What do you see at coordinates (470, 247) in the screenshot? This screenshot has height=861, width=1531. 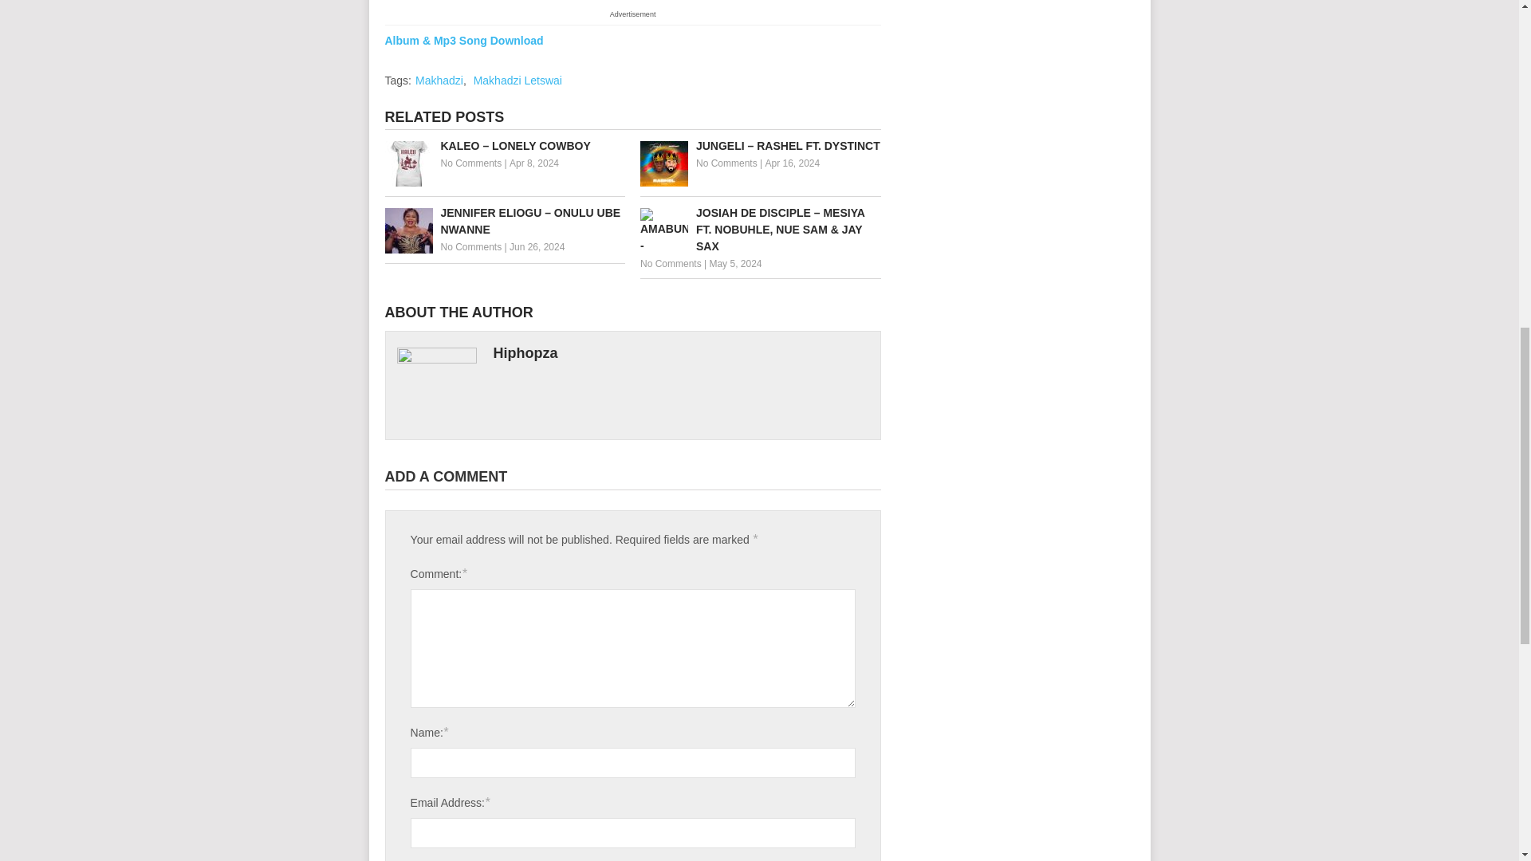 I see `No Comments` at bounding box center [470, 247].